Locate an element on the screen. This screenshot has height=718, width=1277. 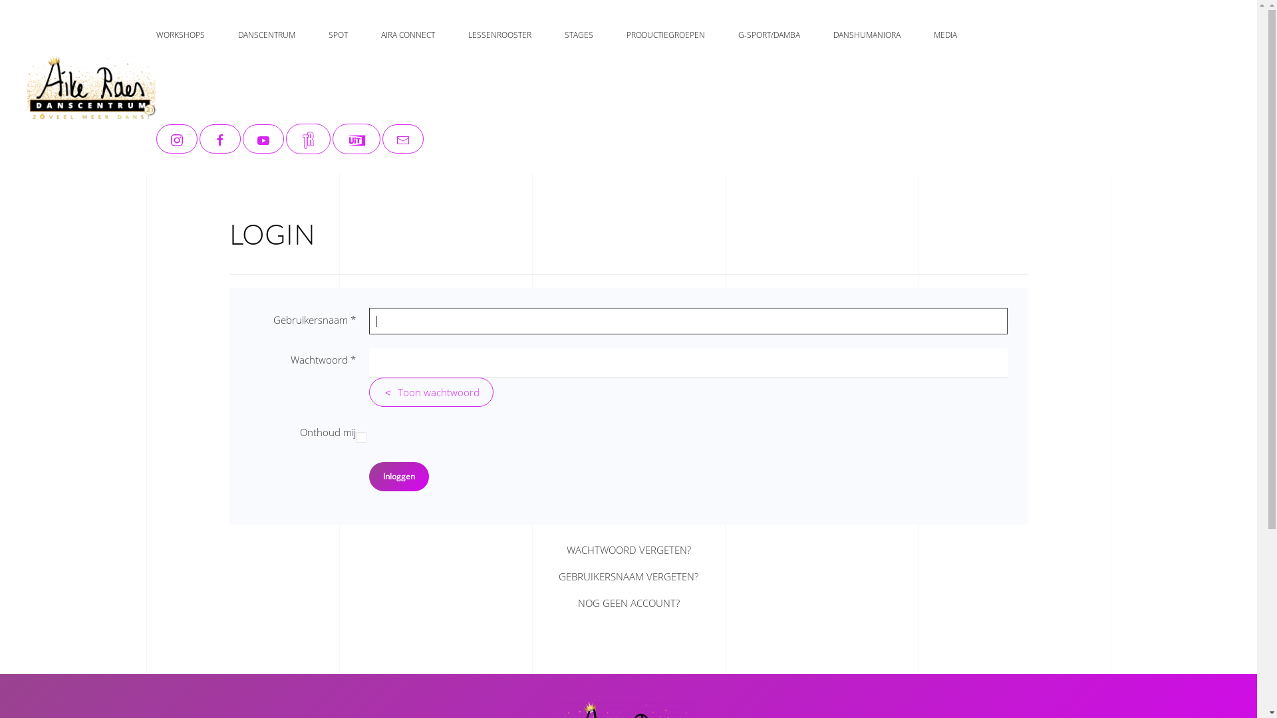
STAGES is located at coordinates (579, 35).